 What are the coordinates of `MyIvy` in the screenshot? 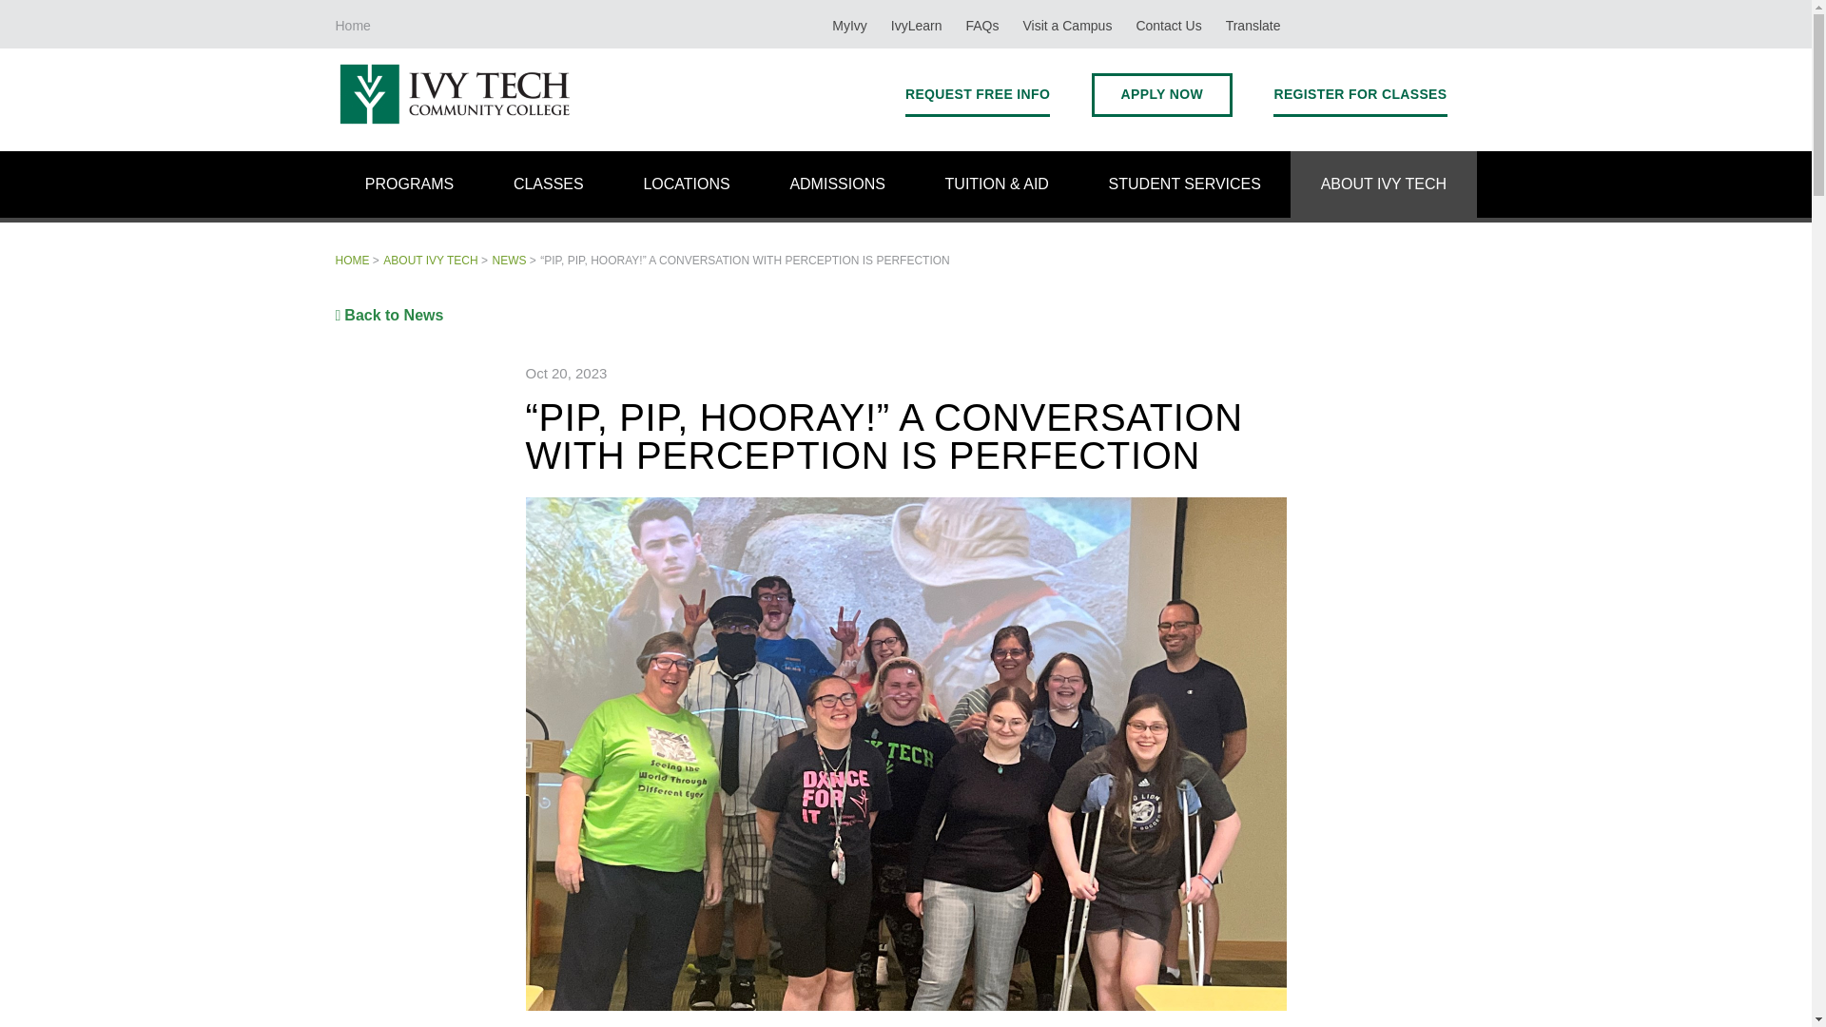 It's located at (848, 24).